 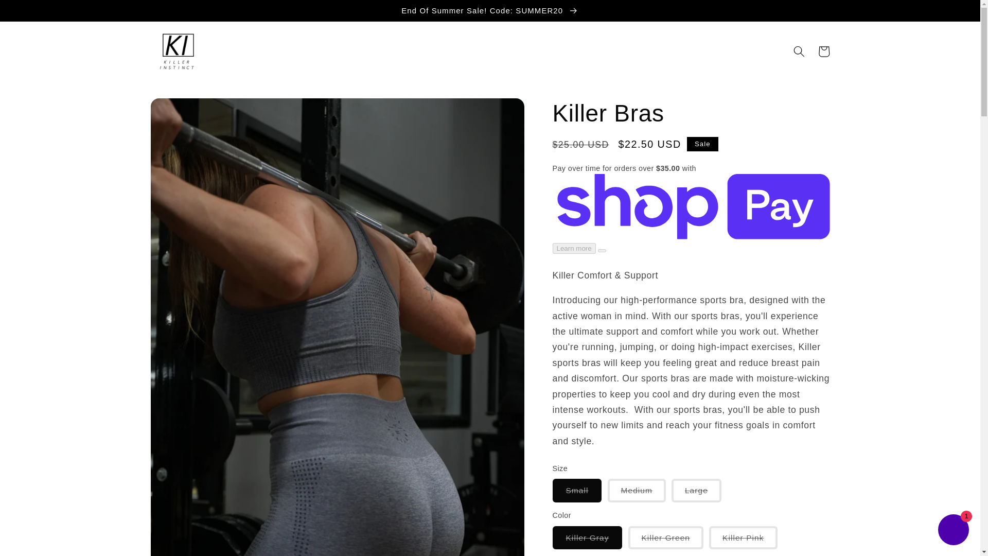 What do you see at coordinates (953, 531) in the screenshot?
I see `Shopify online store chat` at bounding box center [953, 531].